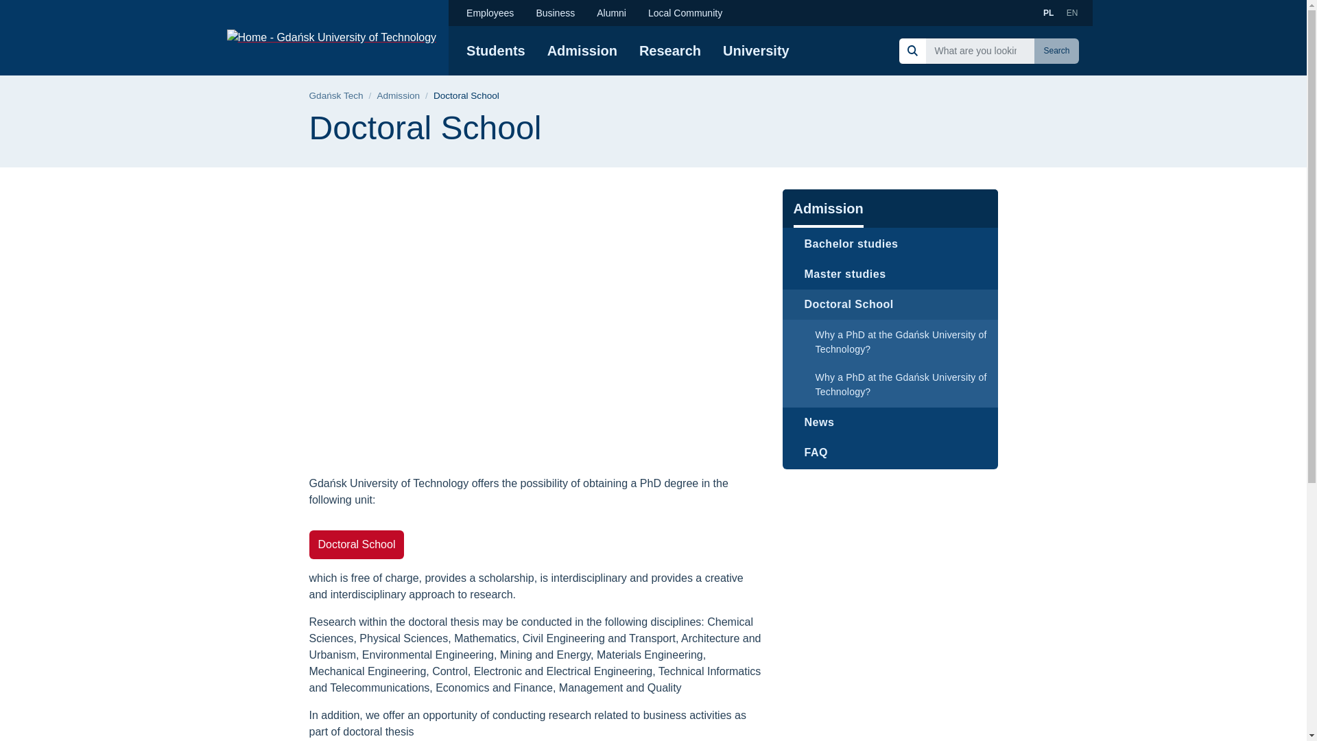  I want to click on Search, so click(1056, 51).